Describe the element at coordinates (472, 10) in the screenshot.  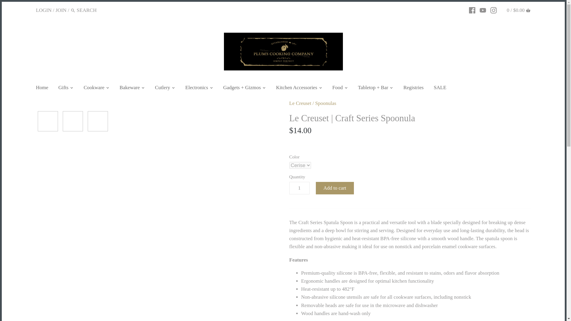
I see `FACEBOOK` at that location.